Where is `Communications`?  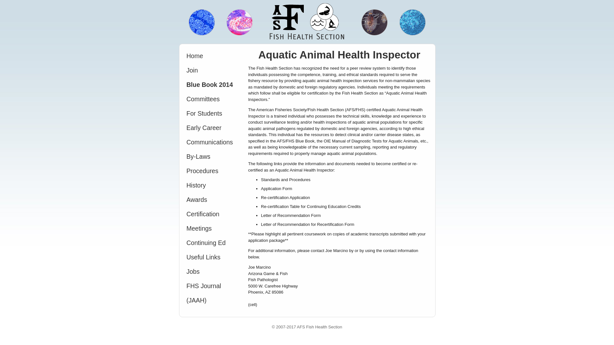 Communications is located at coordinates (212, 142).